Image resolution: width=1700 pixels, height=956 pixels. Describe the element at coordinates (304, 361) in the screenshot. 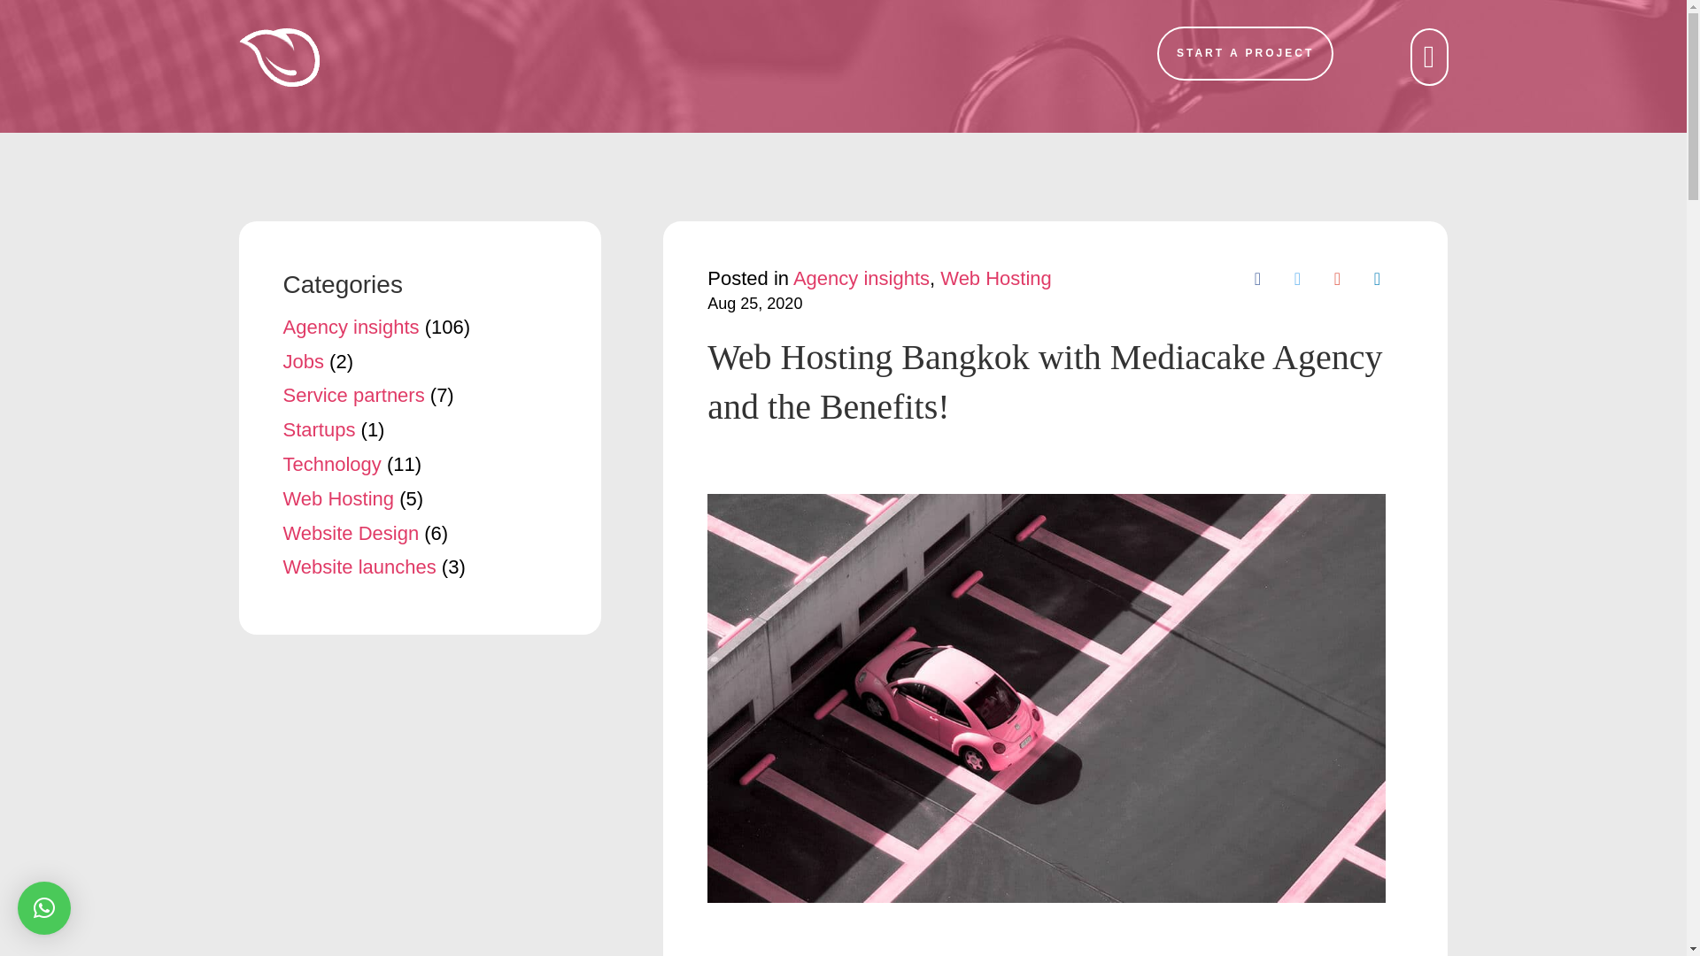

I see `Jobs` at that location.